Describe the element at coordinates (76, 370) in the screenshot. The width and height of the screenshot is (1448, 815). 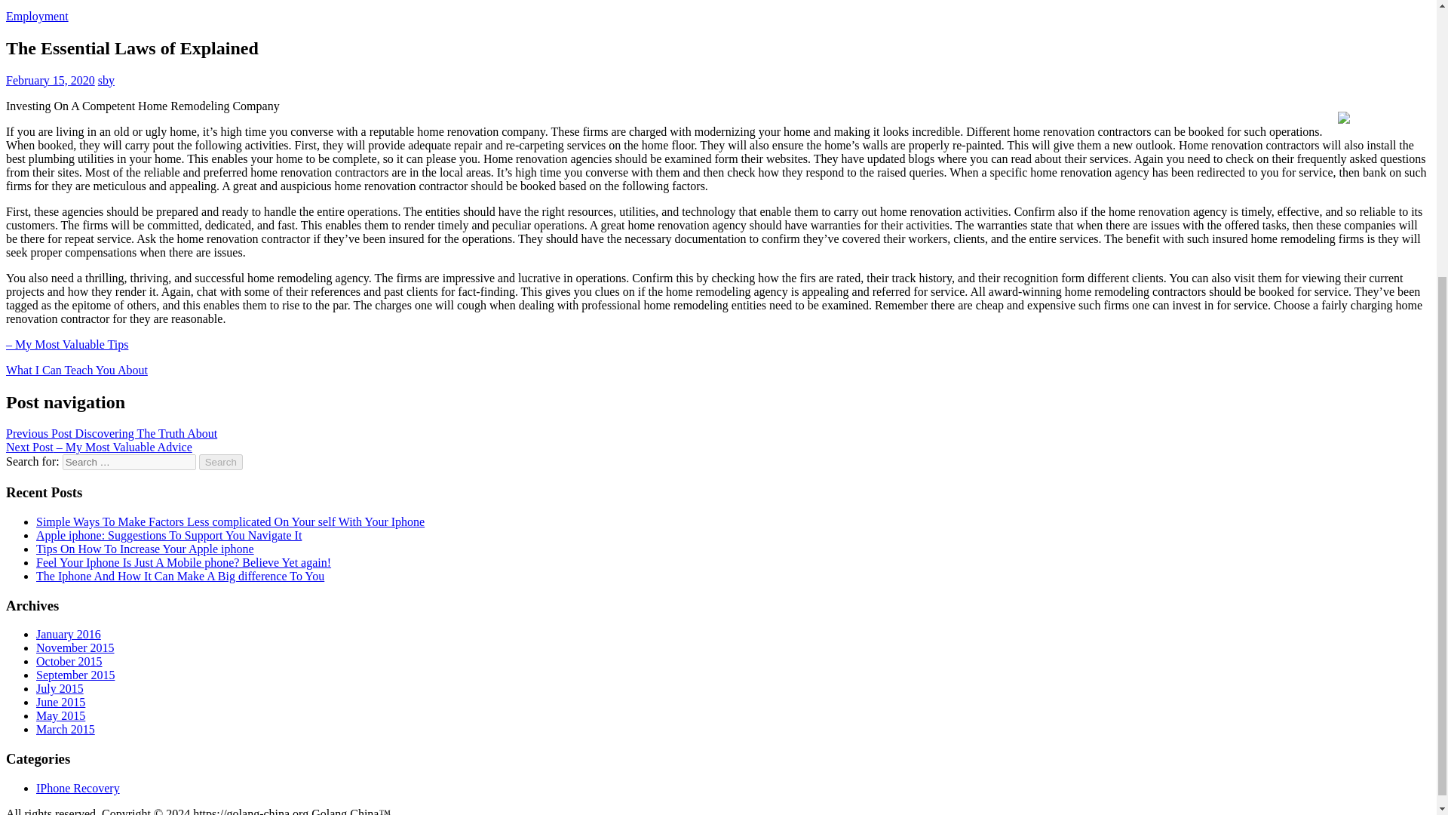
I see `What I Can Teach You About` at that location.